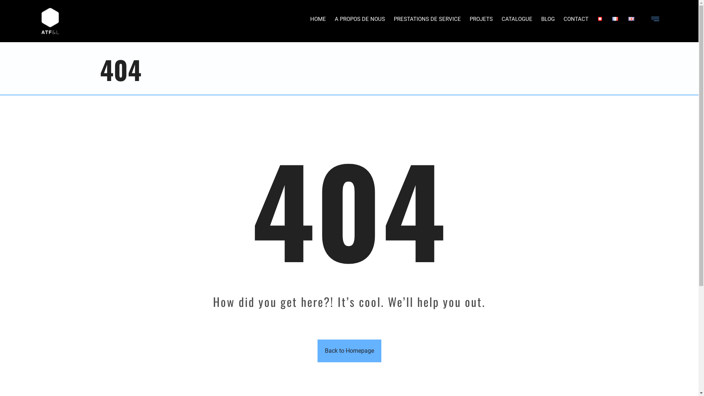 This screenshot has height=396, width=704. Describe the element at coordinates (576, 17) in the screenshot. I see `CONTACT` at that location.